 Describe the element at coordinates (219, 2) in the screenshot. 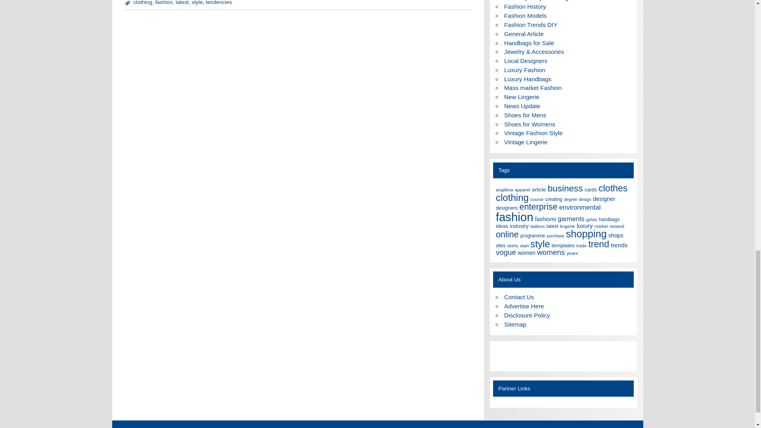

I see `tendencies` at that location.